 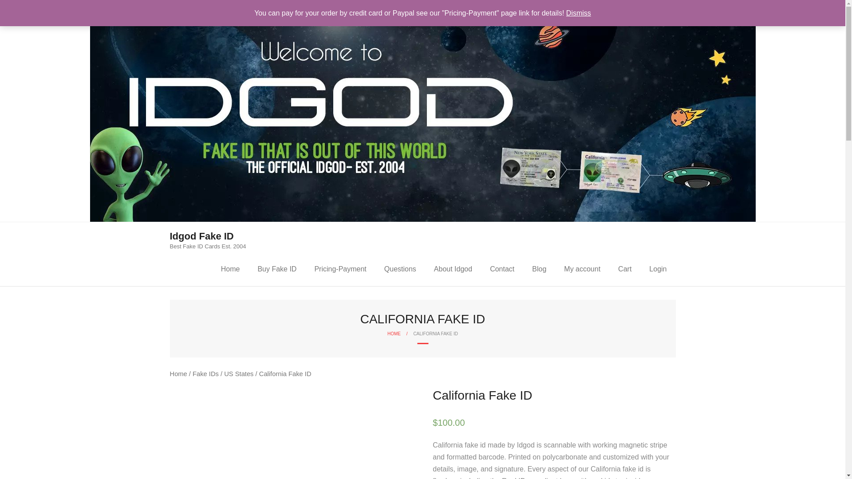 I want to click on HOME, so click(x=394, y=334).